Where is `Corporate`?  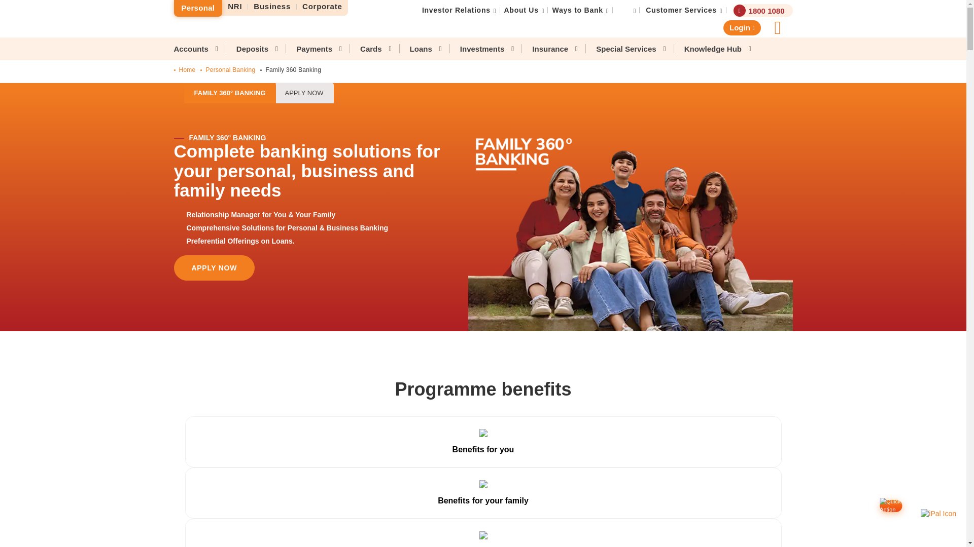
Corporate is located at coordinates (322, 7).